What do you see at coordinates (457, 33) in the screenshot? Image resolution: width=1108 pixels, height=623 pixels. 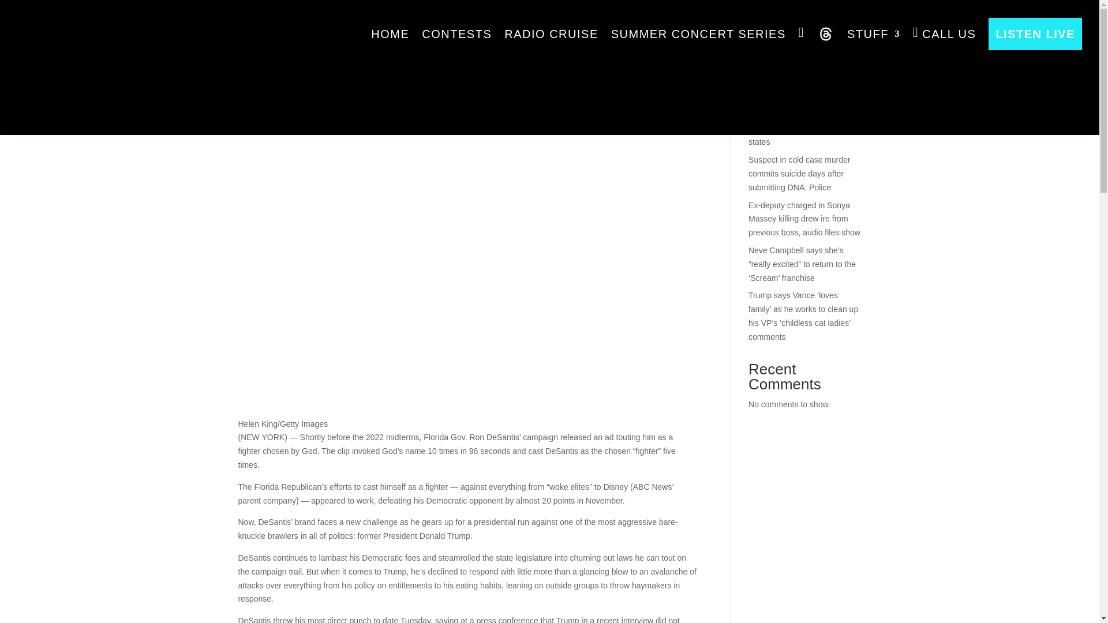 I see `CONTESTS` at bounding box center [457, 33].